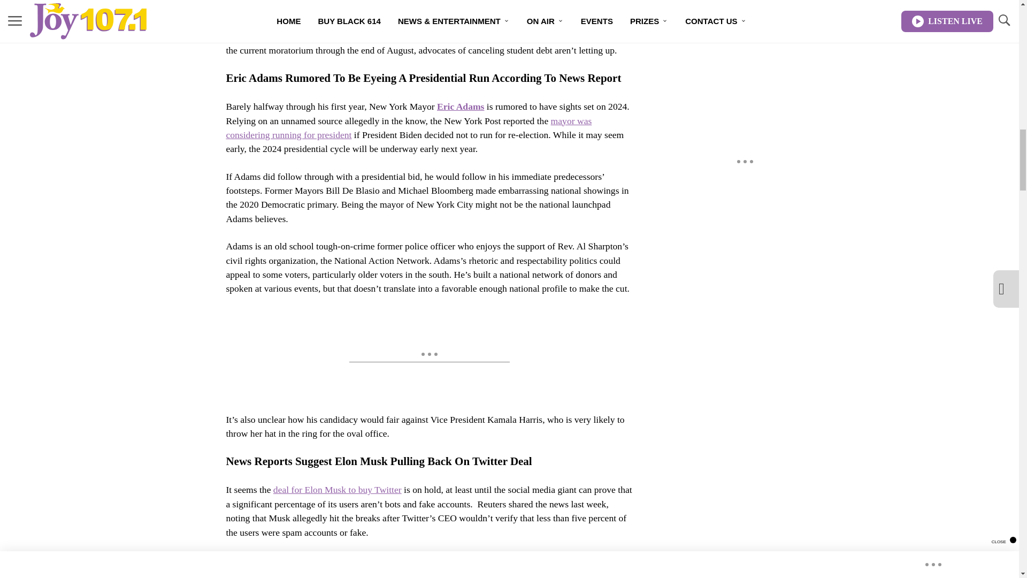 This screenshot has height=578, width=1027. I want to click on deal for Elon Musk to buy Twitter, so click(337, 489).